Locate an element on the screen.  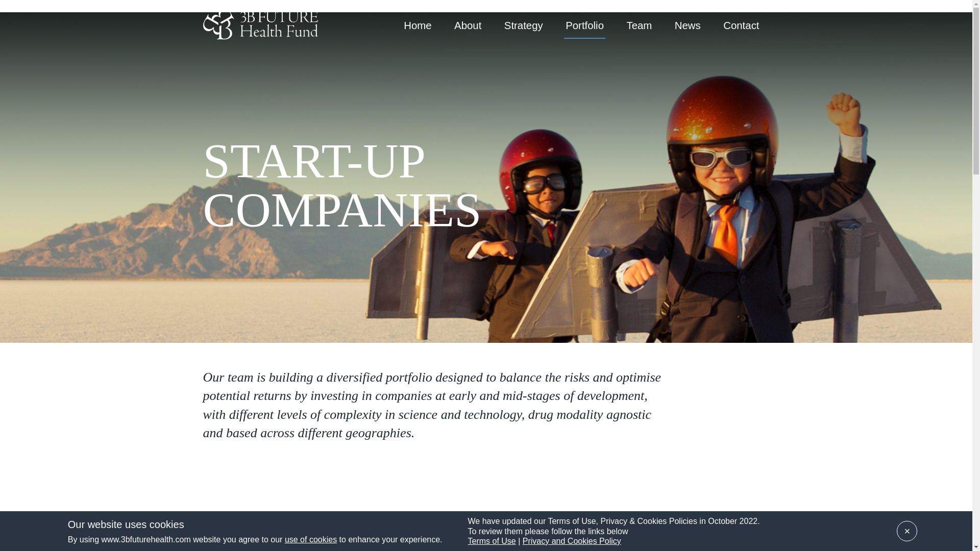
Terms of Use is located at coordinates (492, 541).